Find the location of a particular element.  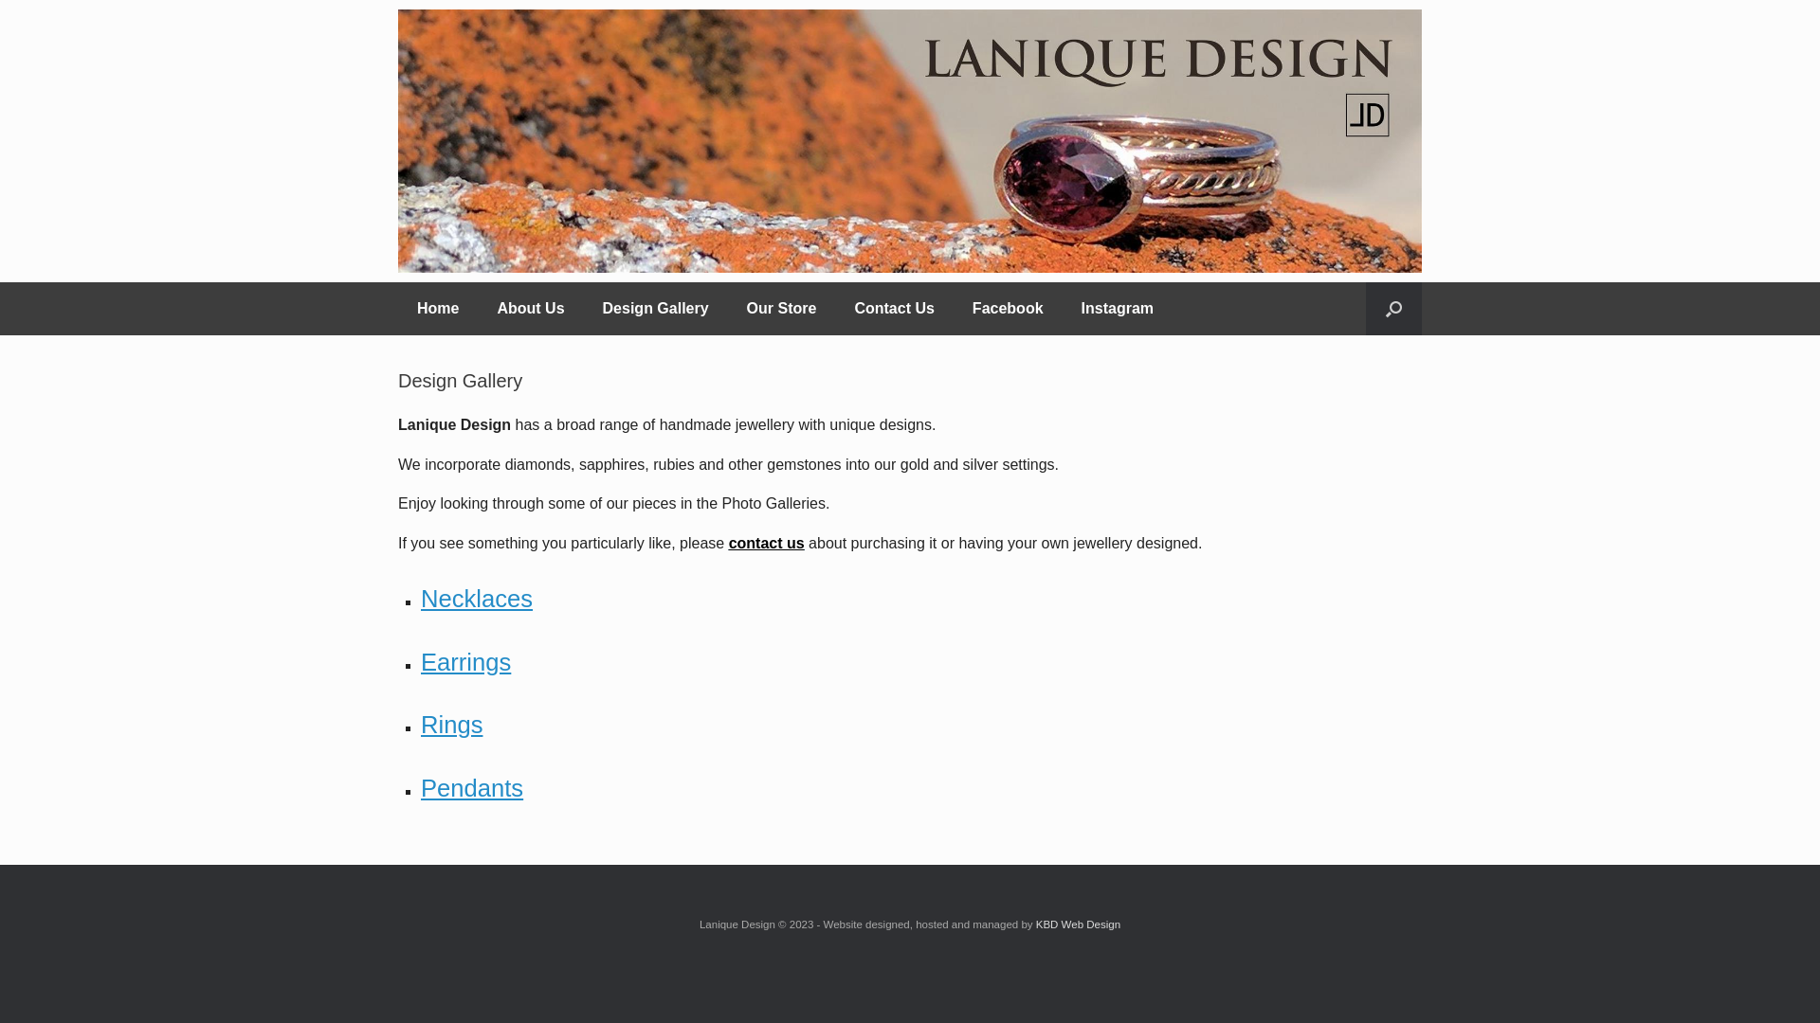

Instagram is located at coordinates (1118, 309).